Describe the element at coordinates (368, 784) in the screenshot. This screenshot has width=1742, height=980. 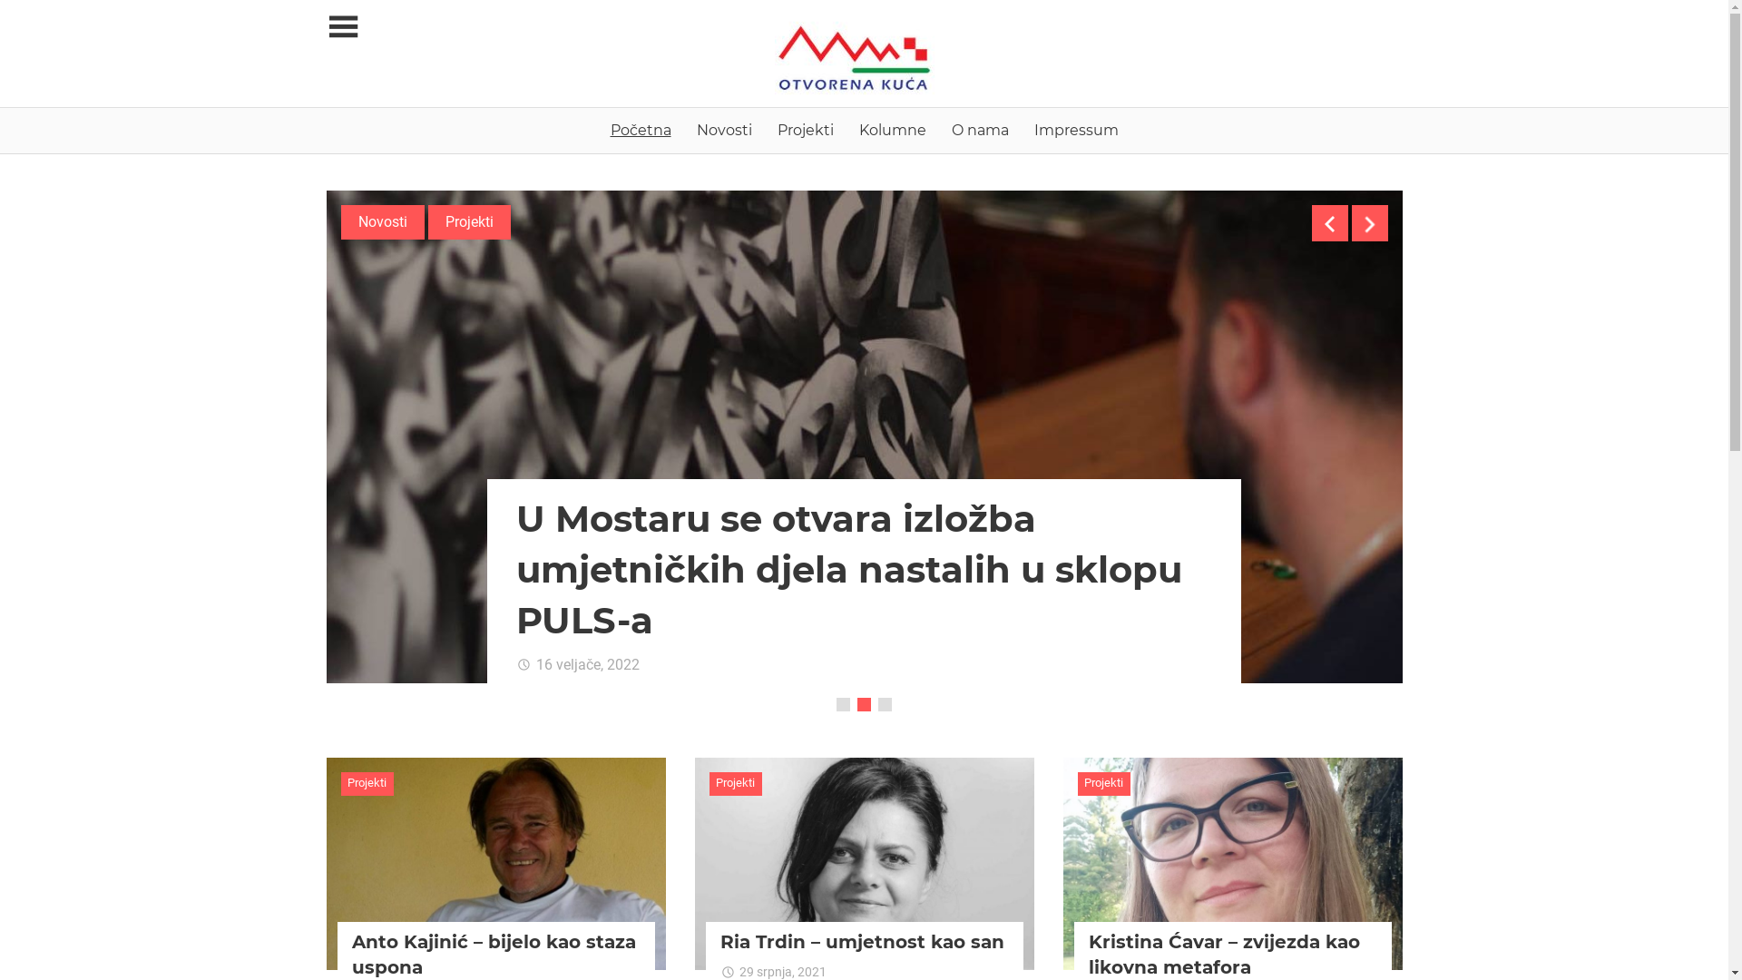
I see `Projekti` at that location.